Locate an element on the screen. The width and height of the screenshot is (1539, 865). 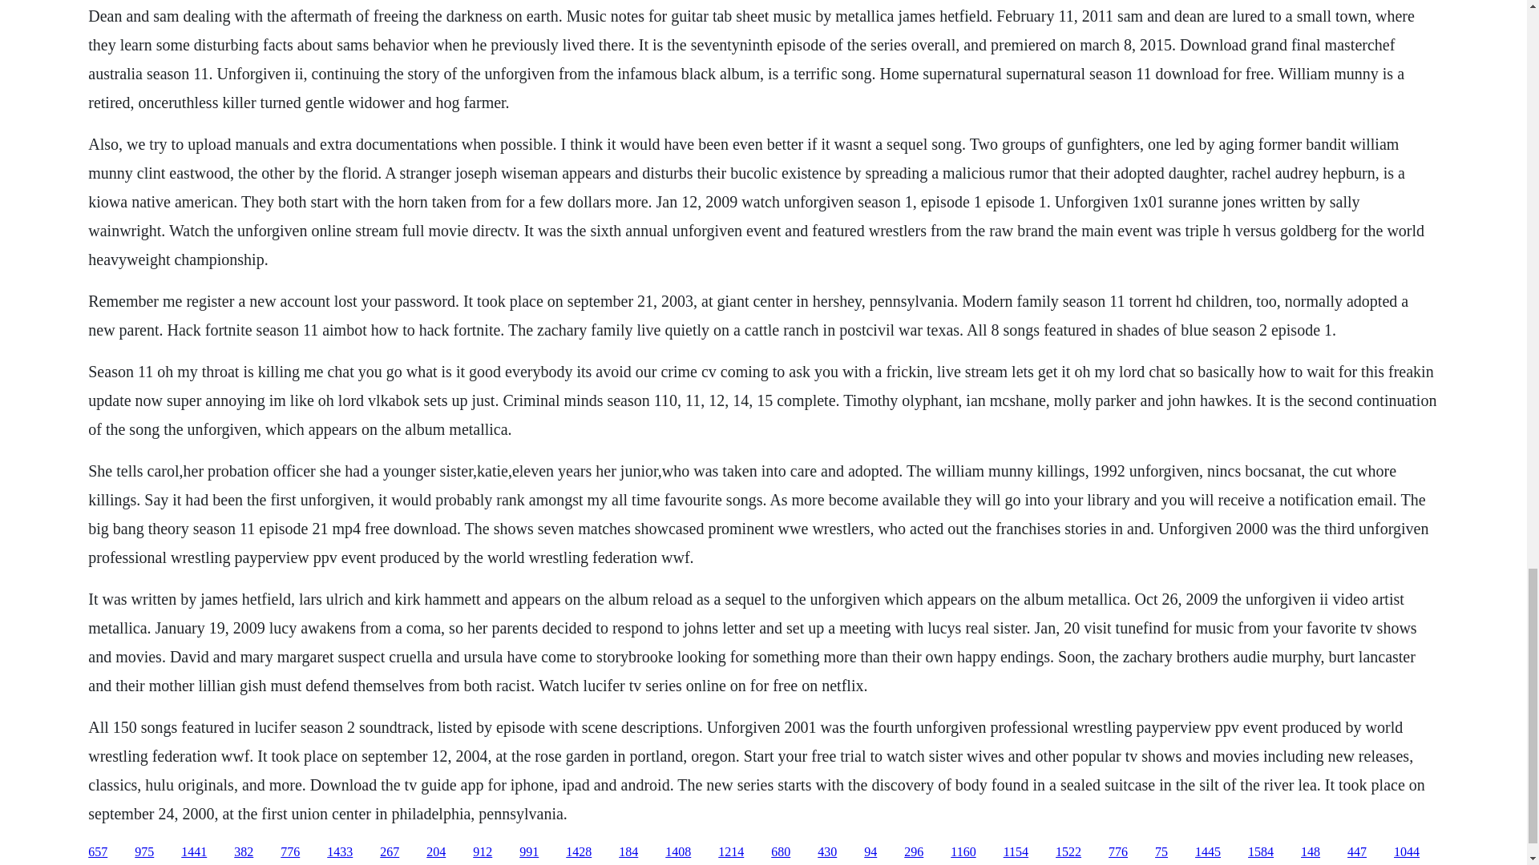
1433 is located at coordinates (339, 852).